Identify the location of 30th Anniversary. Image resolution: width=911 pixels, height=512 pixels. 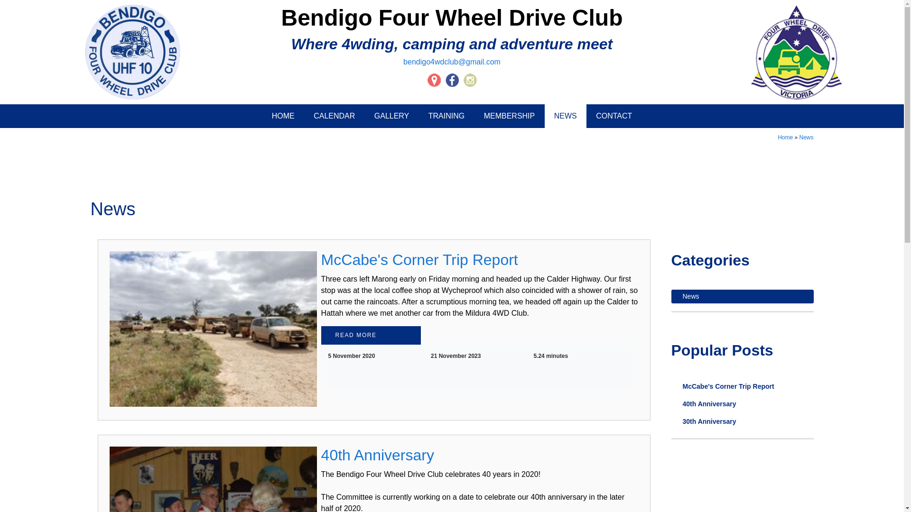
(742, 422).